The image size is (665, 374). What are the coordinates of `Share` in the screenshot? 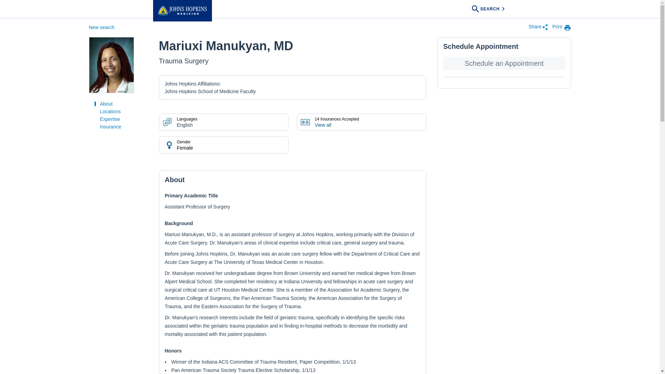 It's located at (538, 28).